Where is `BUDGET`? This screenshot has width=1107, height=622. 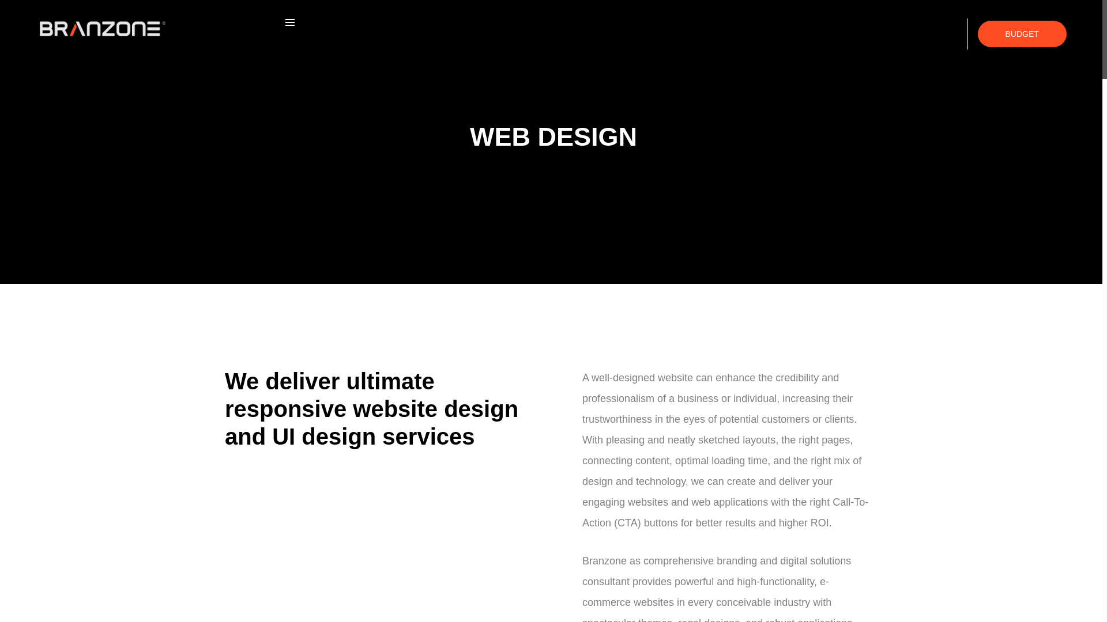
BUDGET is located at coordinates (1022, 32).